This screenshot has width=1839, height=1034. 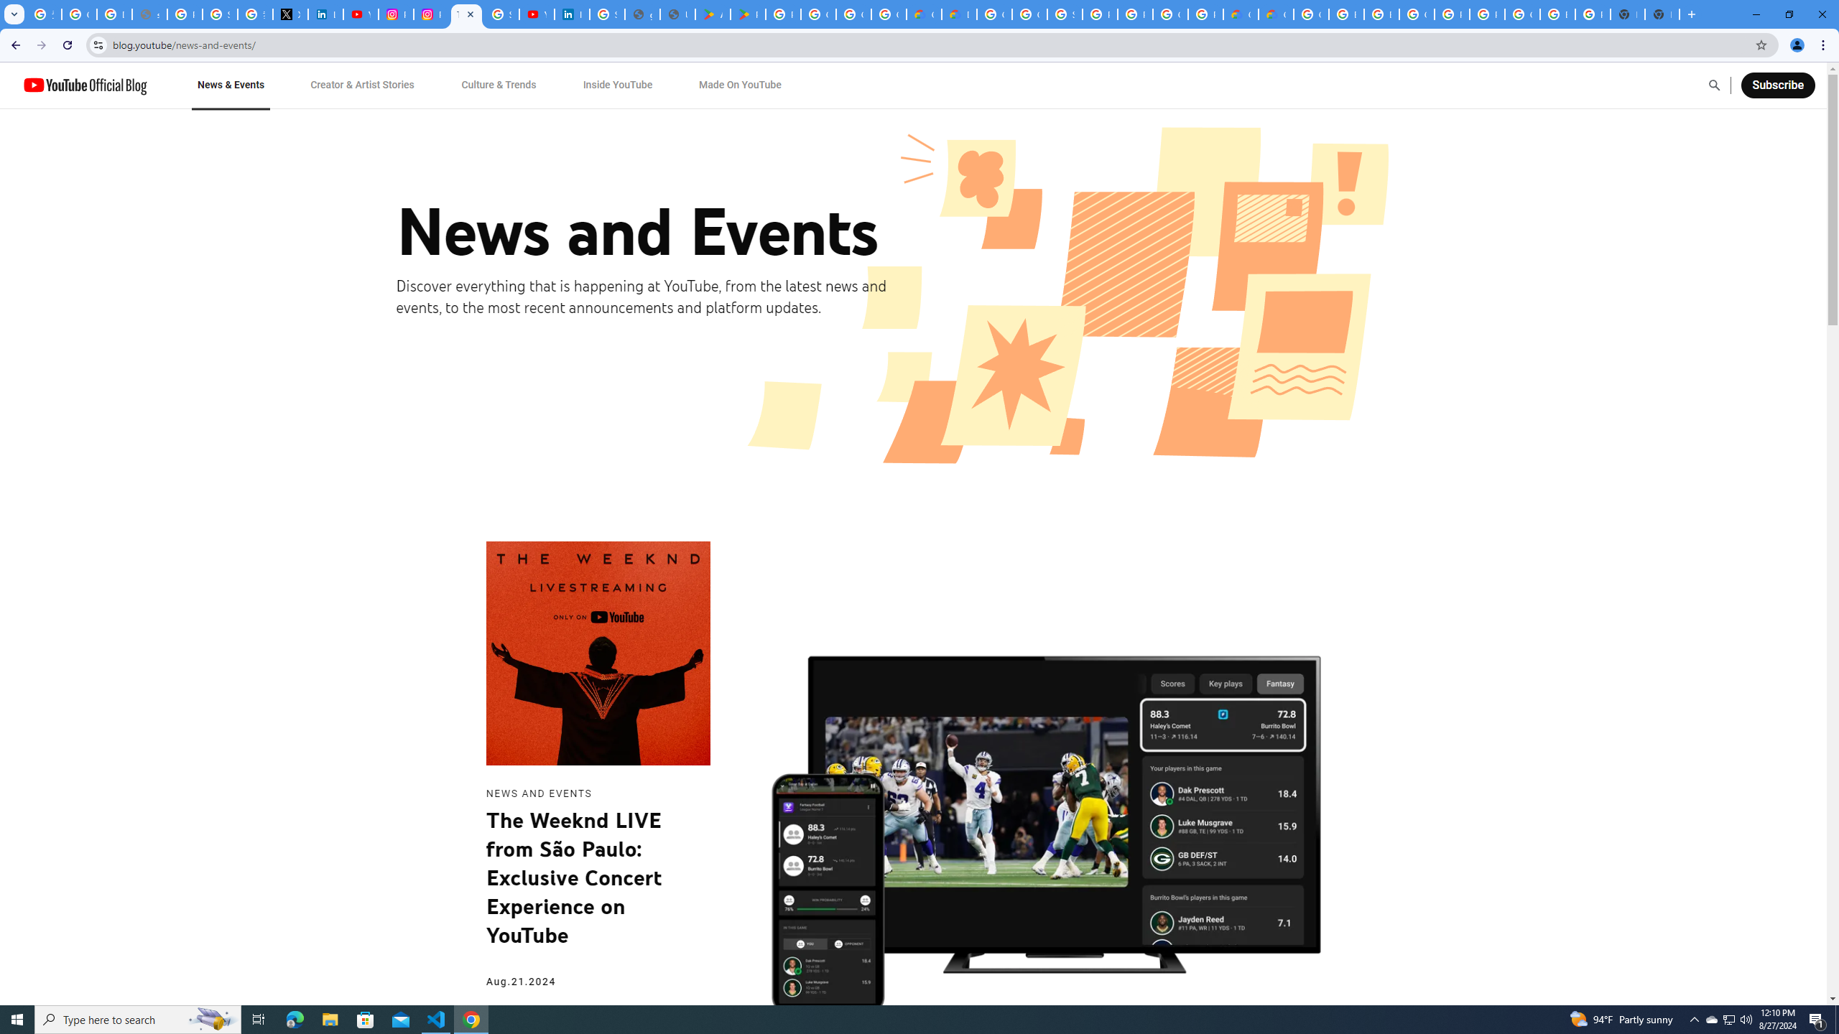 I want to click on New Tab, so click(x=1662, y=14).